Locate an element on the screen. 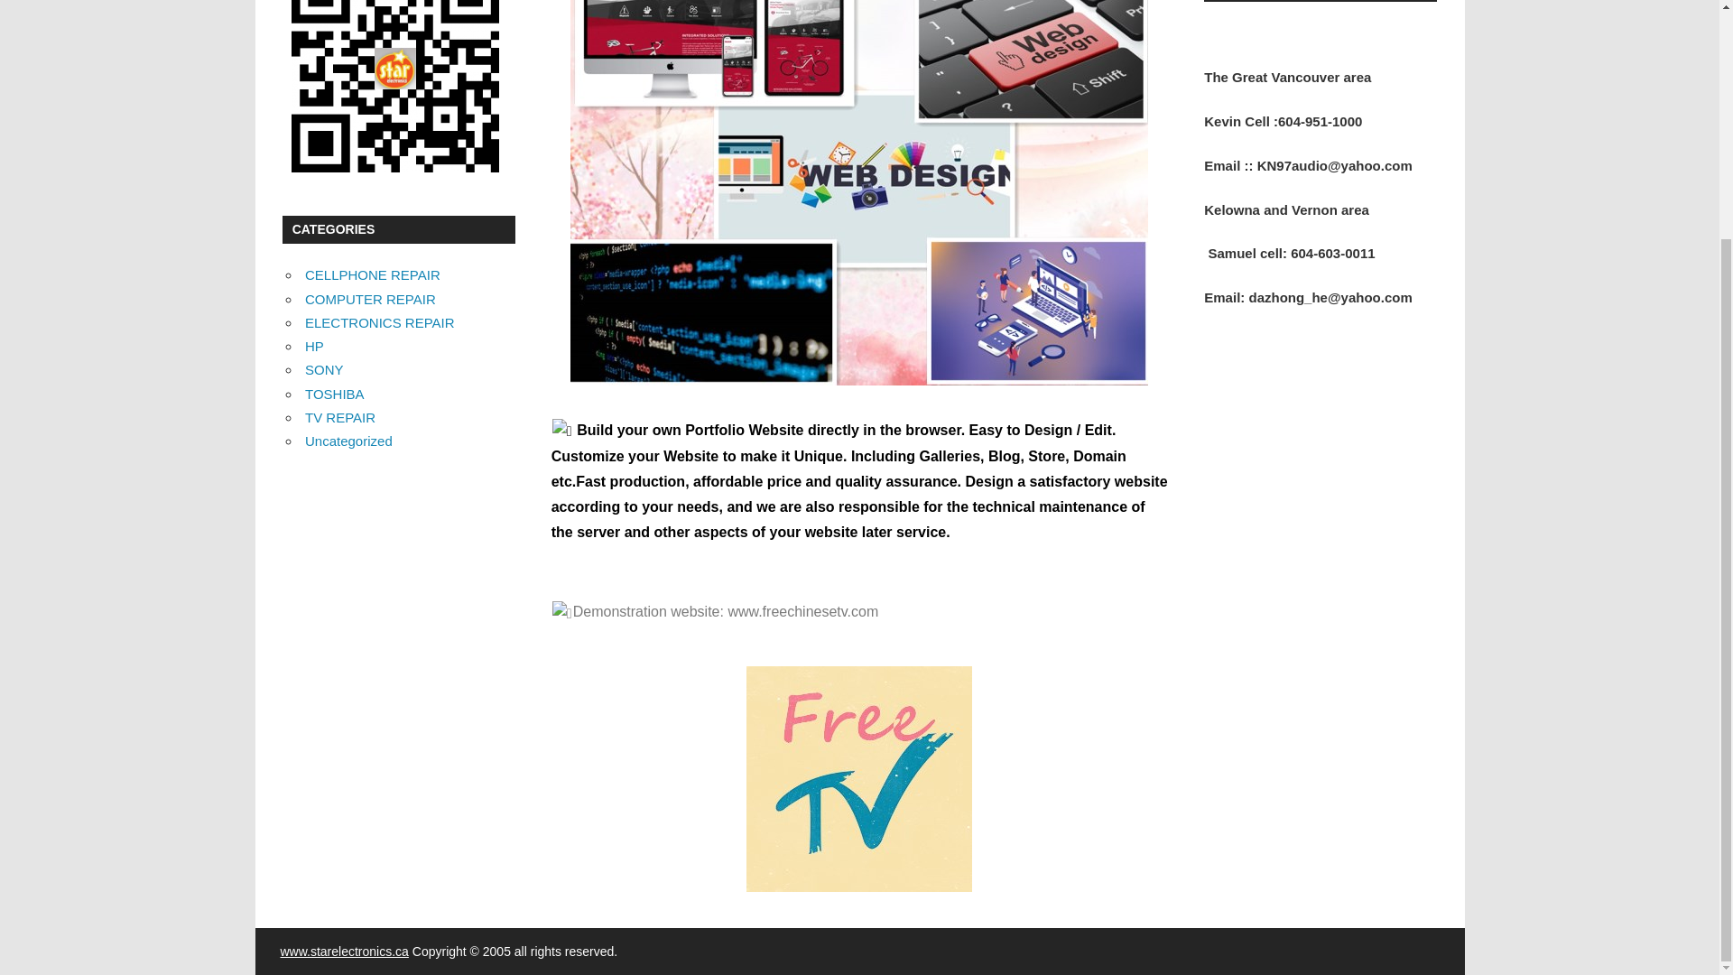 The image size is (1733, 975). TV REPAIR is located at coordinates (339, 417).